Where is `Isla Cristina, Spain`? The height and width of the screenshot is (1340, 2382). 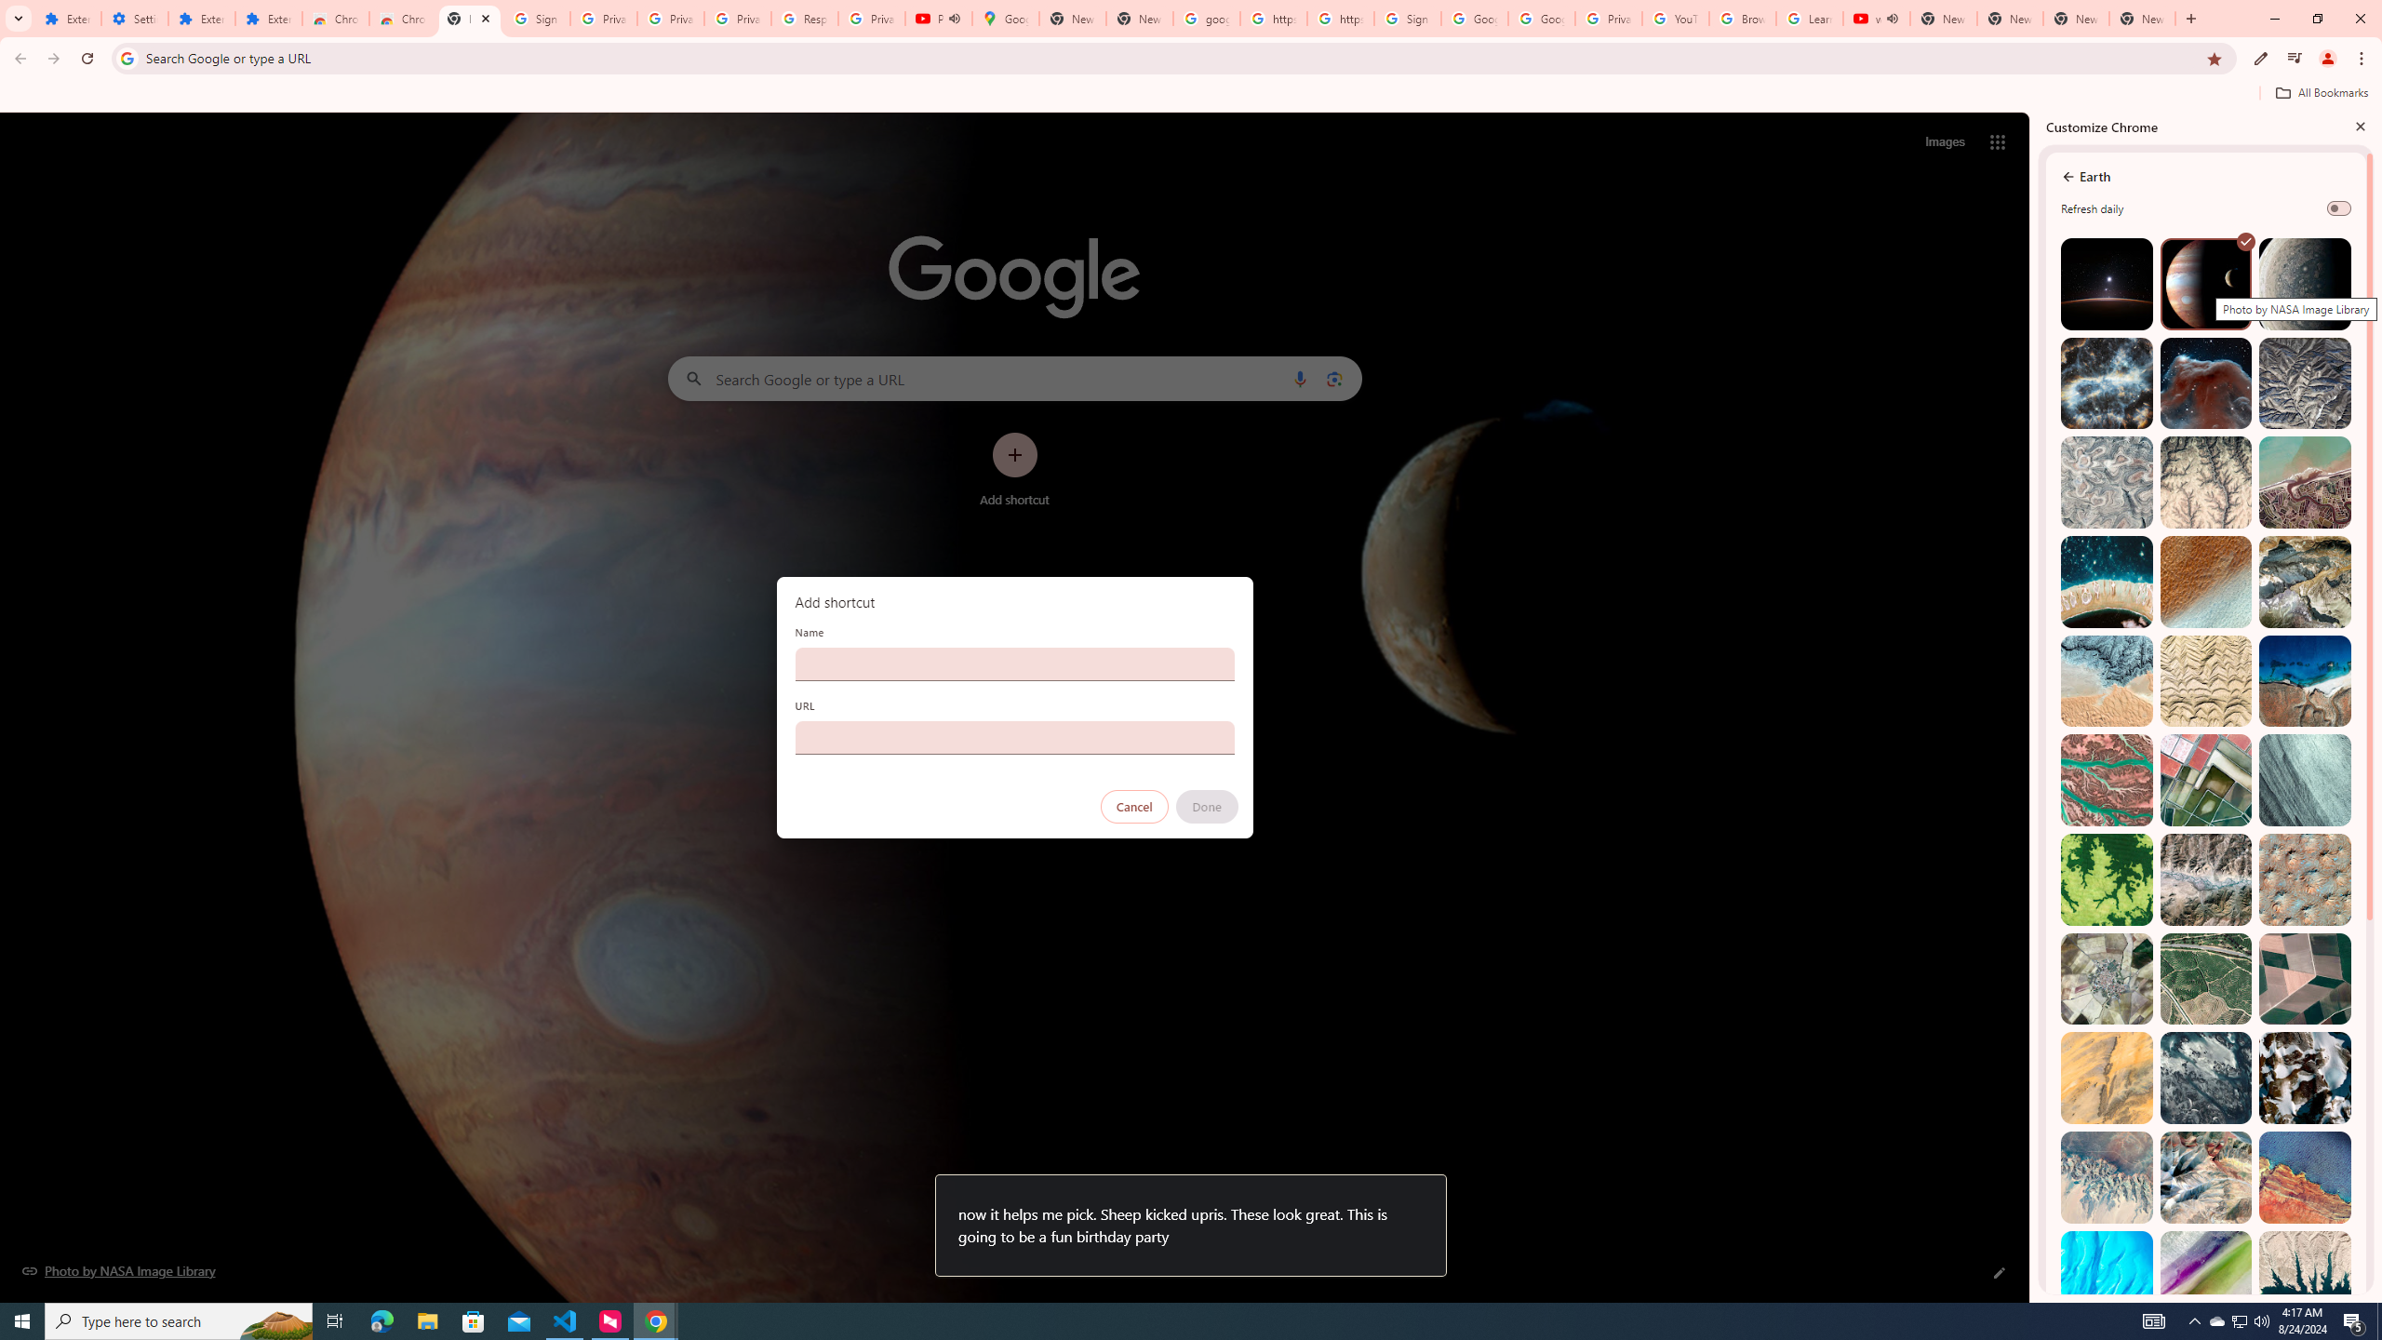
Isla Cristina, Spain is located at coordinates (2206, 979).